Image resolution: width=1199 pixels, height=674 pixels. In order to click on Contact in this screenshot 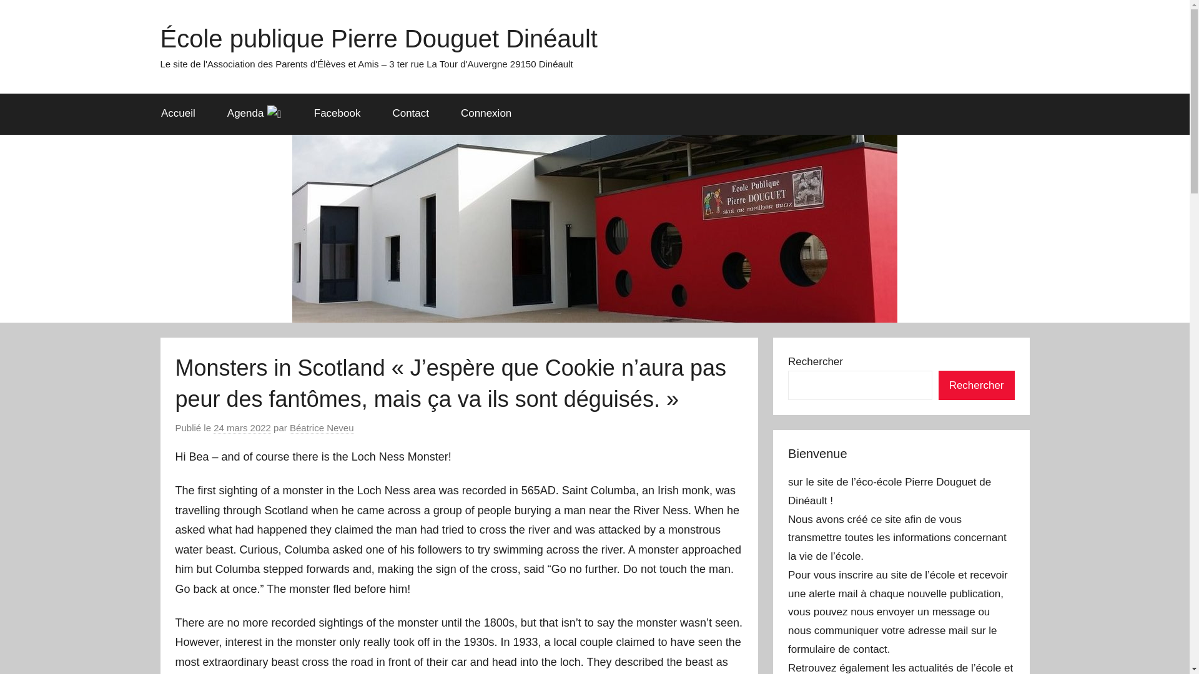, I will do `click(410, 114)`.